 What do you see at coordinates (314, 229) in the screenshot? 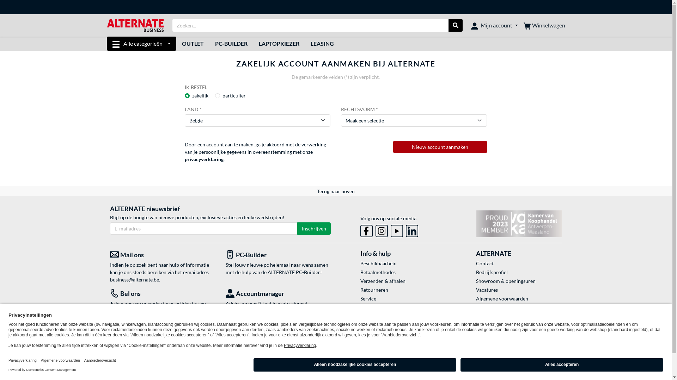
I see `Inschrijven` at bounding box center [314, 229].